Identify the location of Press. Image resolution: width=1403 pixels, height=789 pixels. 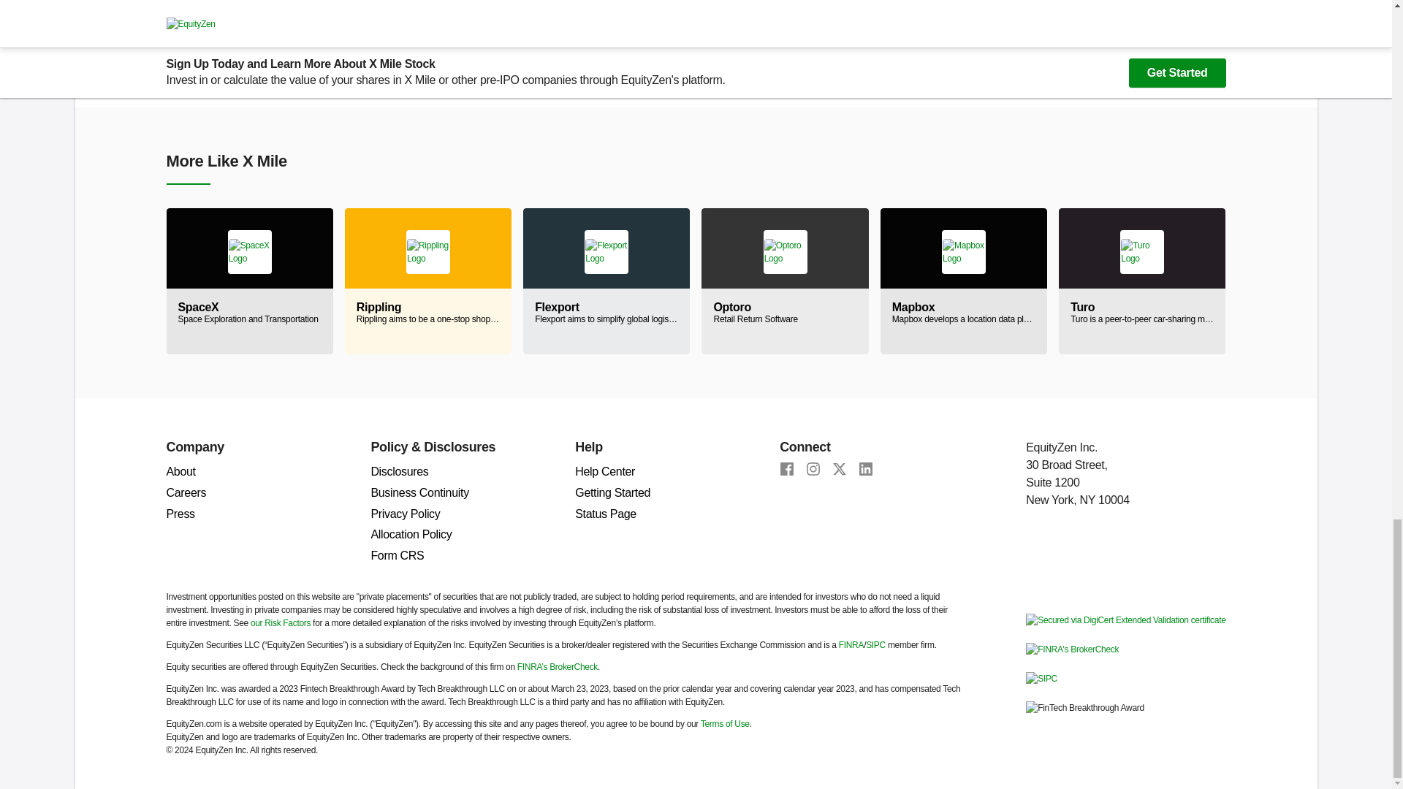
(180, 514).